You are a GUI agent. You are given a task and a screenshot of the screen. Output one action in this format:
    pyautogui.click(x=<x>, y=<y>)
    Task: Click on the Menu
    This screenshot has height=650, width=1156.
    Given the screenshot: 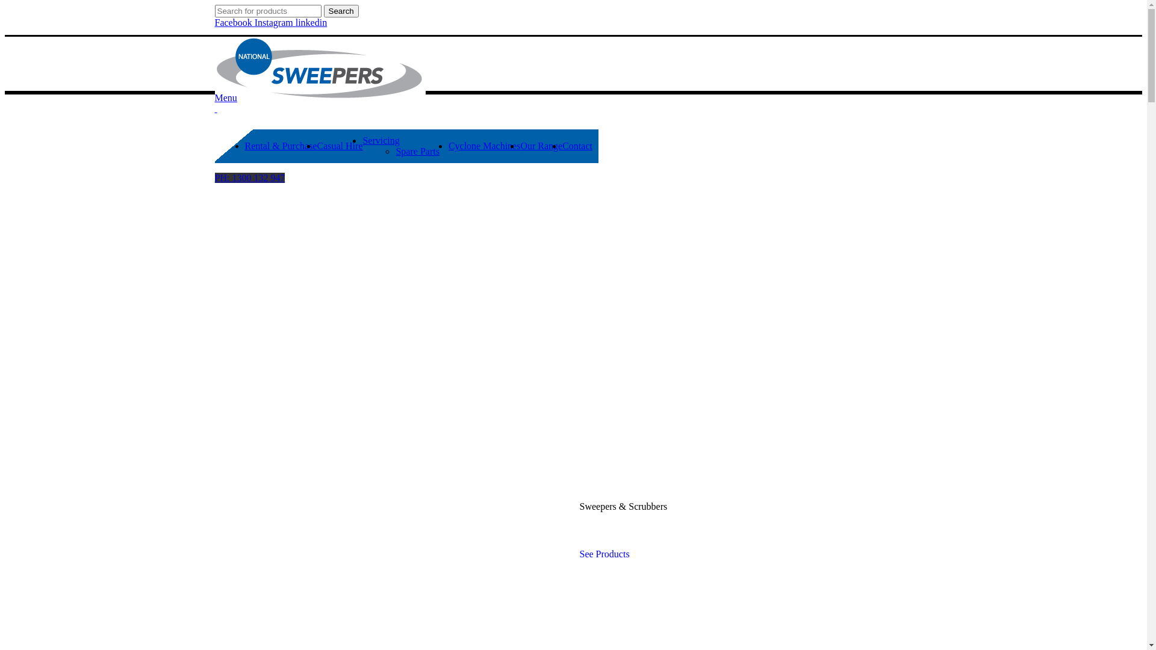 What is the action you would take?
    pyautogui.click(x=225, y=97)
    